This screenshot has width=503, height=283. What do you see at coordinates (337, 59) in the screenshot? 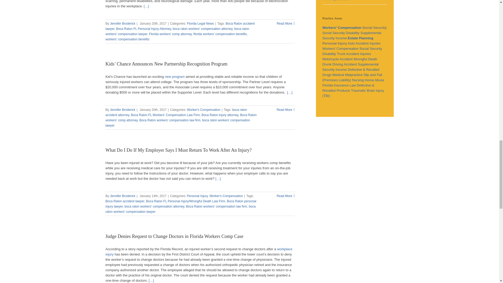
I see `Motorcycle Accident Injuries` at bounding box center [337, 59].